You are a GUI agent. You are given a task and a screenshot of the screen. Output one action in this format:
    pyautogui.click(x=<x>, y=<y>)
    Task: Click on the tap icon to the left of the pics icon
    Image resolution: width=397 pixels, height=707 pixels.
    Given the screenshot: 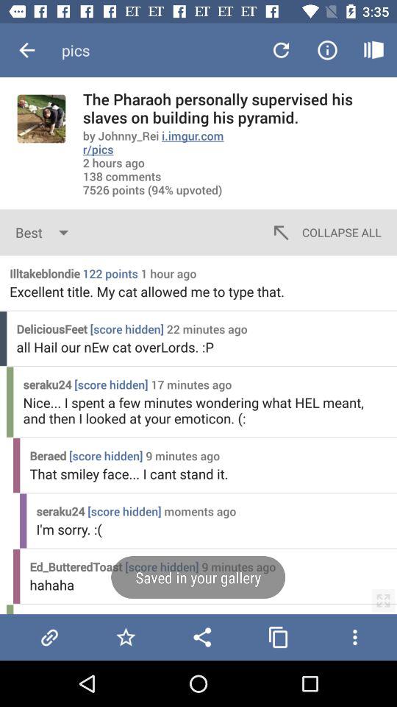 What is the action you would take?
    pyautogui.click(x=26, y=50)
    